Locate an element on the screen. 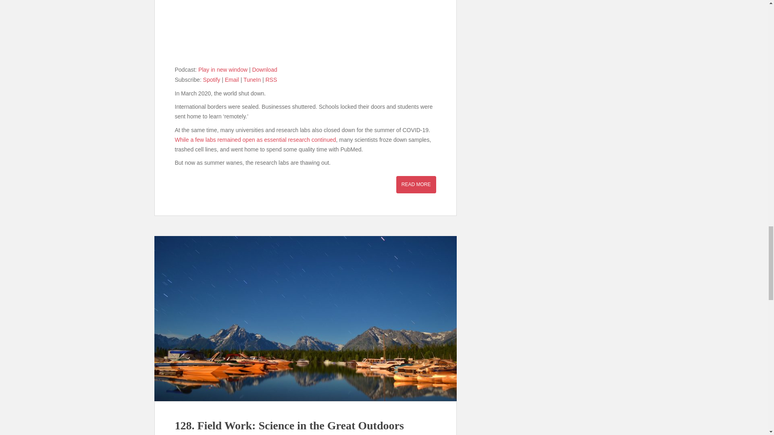 The width and height of the screenshot is (774, 435). Blubrry Podcast Player is located at coordinates (306, 31).